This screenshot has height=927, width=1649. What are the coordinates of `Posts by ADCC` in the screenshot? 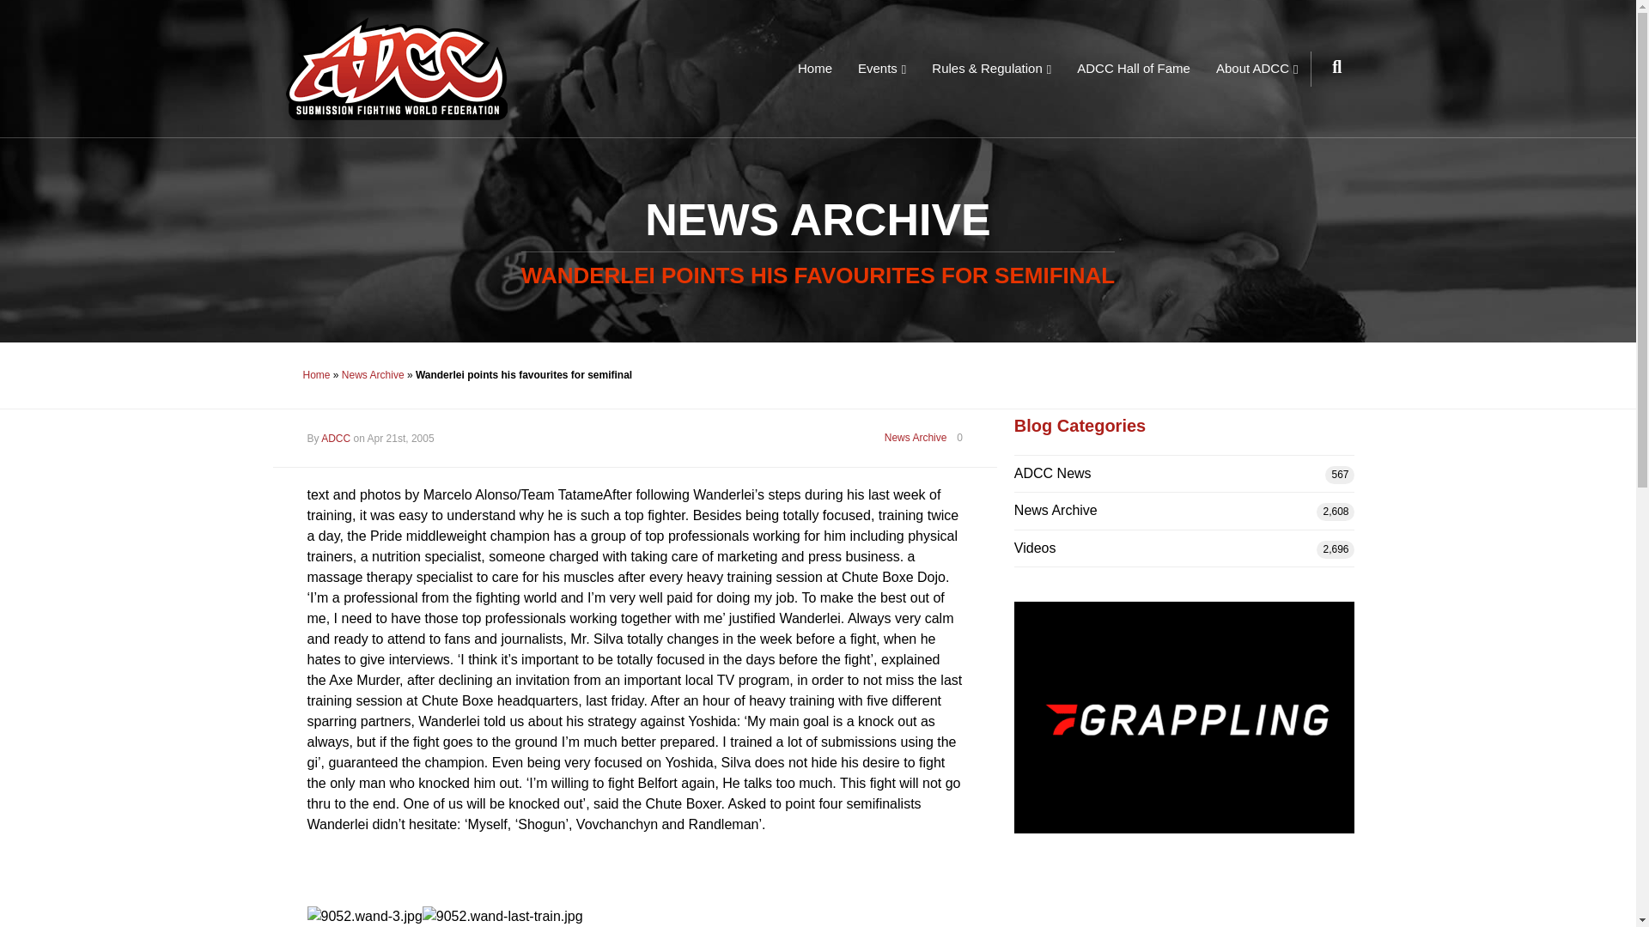 It's located at (335, 439).